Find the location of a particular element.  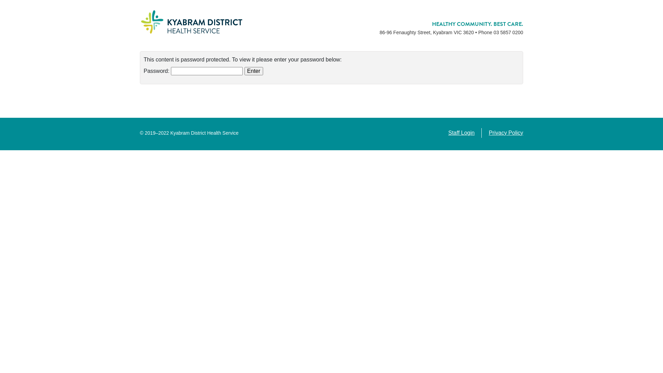

Enter is located at coordinates (254, 71).